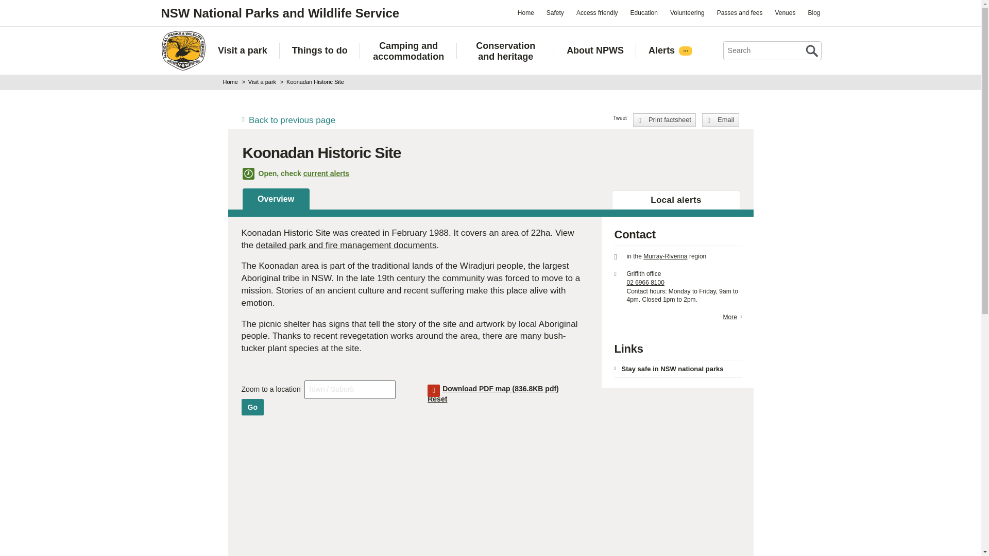 This screenshot has width=989, height=556. I want to click on About NPWS, so click(595, 50).